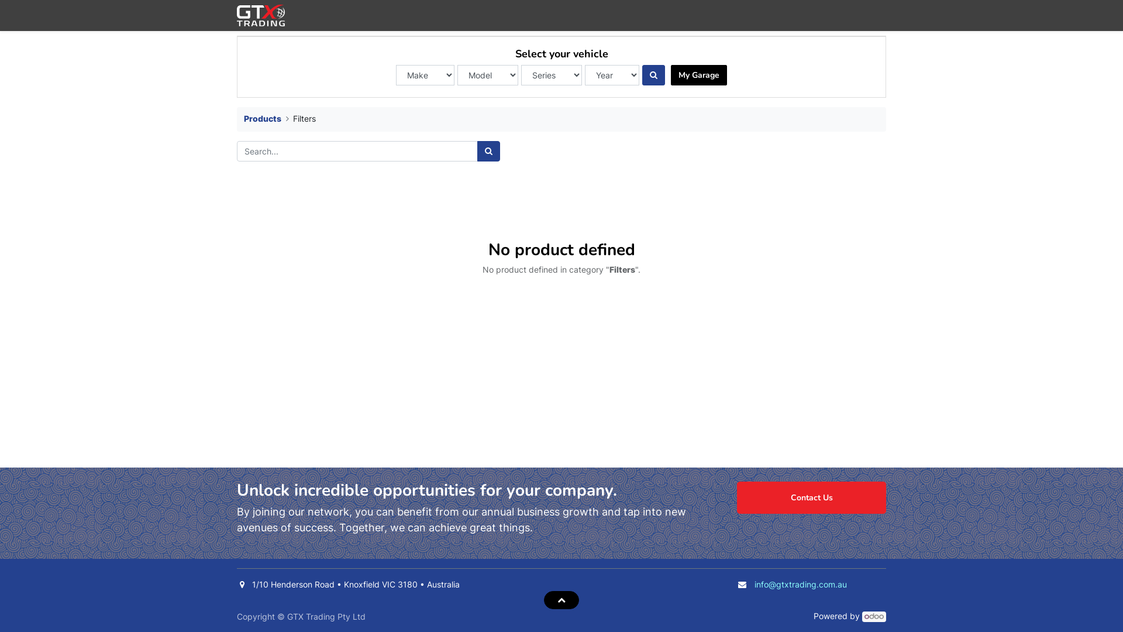 The width and height of the screenshot is (1123, 632). I want to click on GTX Trading Pty Ltd, so click(261, 15).